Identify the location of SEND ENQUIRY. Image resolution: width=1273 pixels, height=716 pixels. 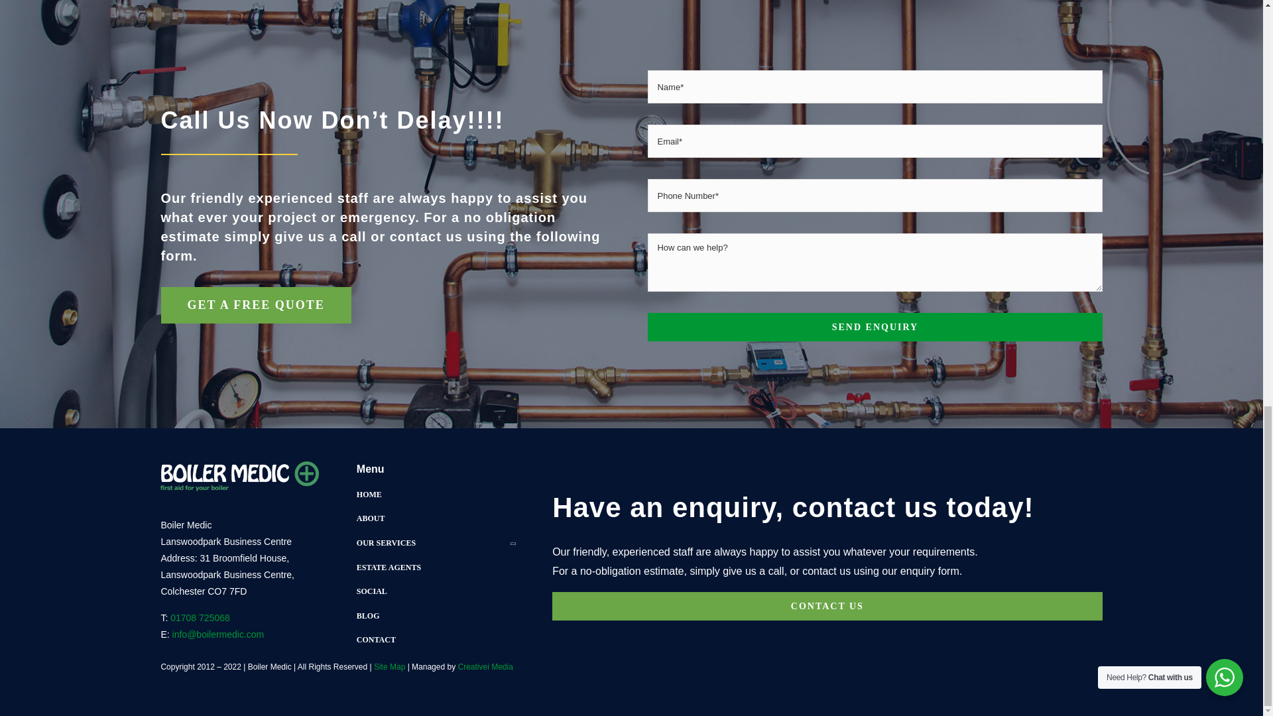
(875, 327).